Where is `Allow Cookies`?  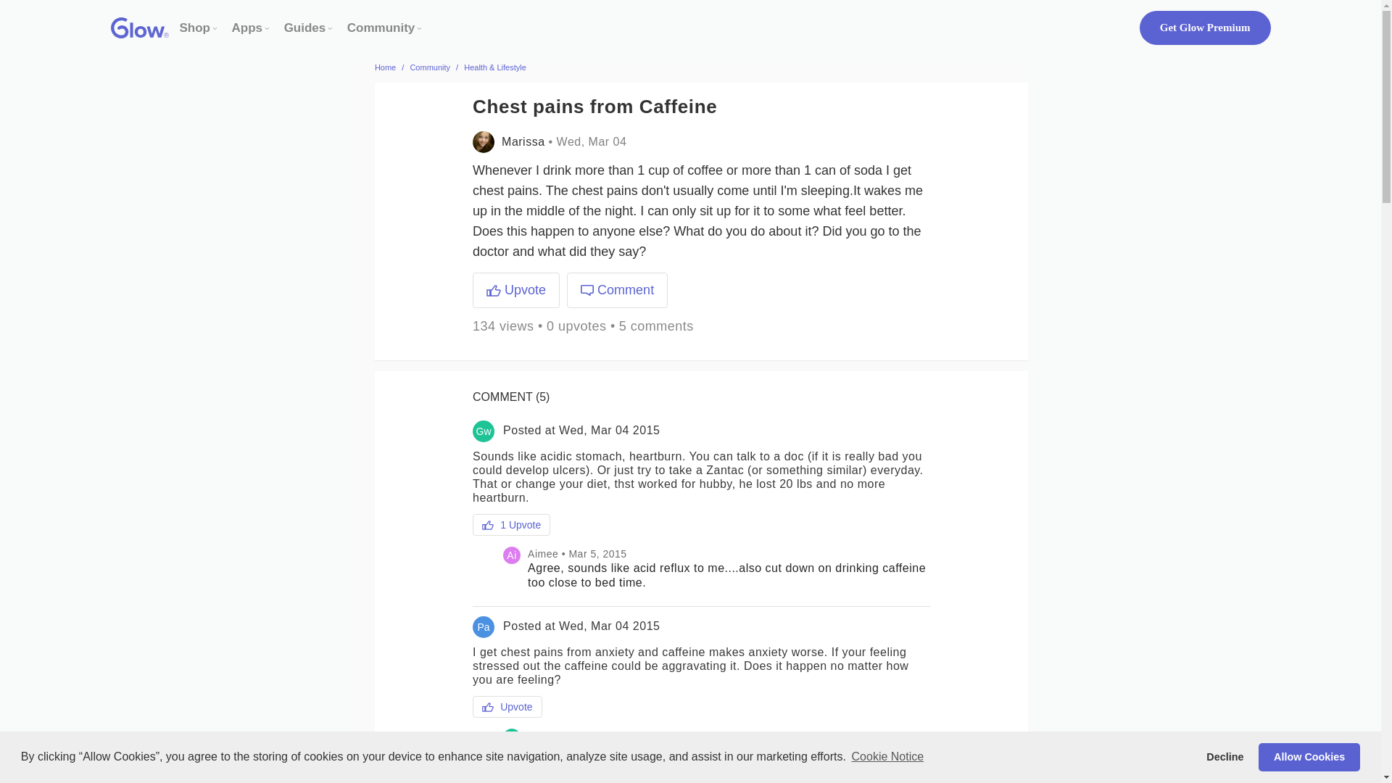
Allow Cookies is located at coordinates (1309, 756).